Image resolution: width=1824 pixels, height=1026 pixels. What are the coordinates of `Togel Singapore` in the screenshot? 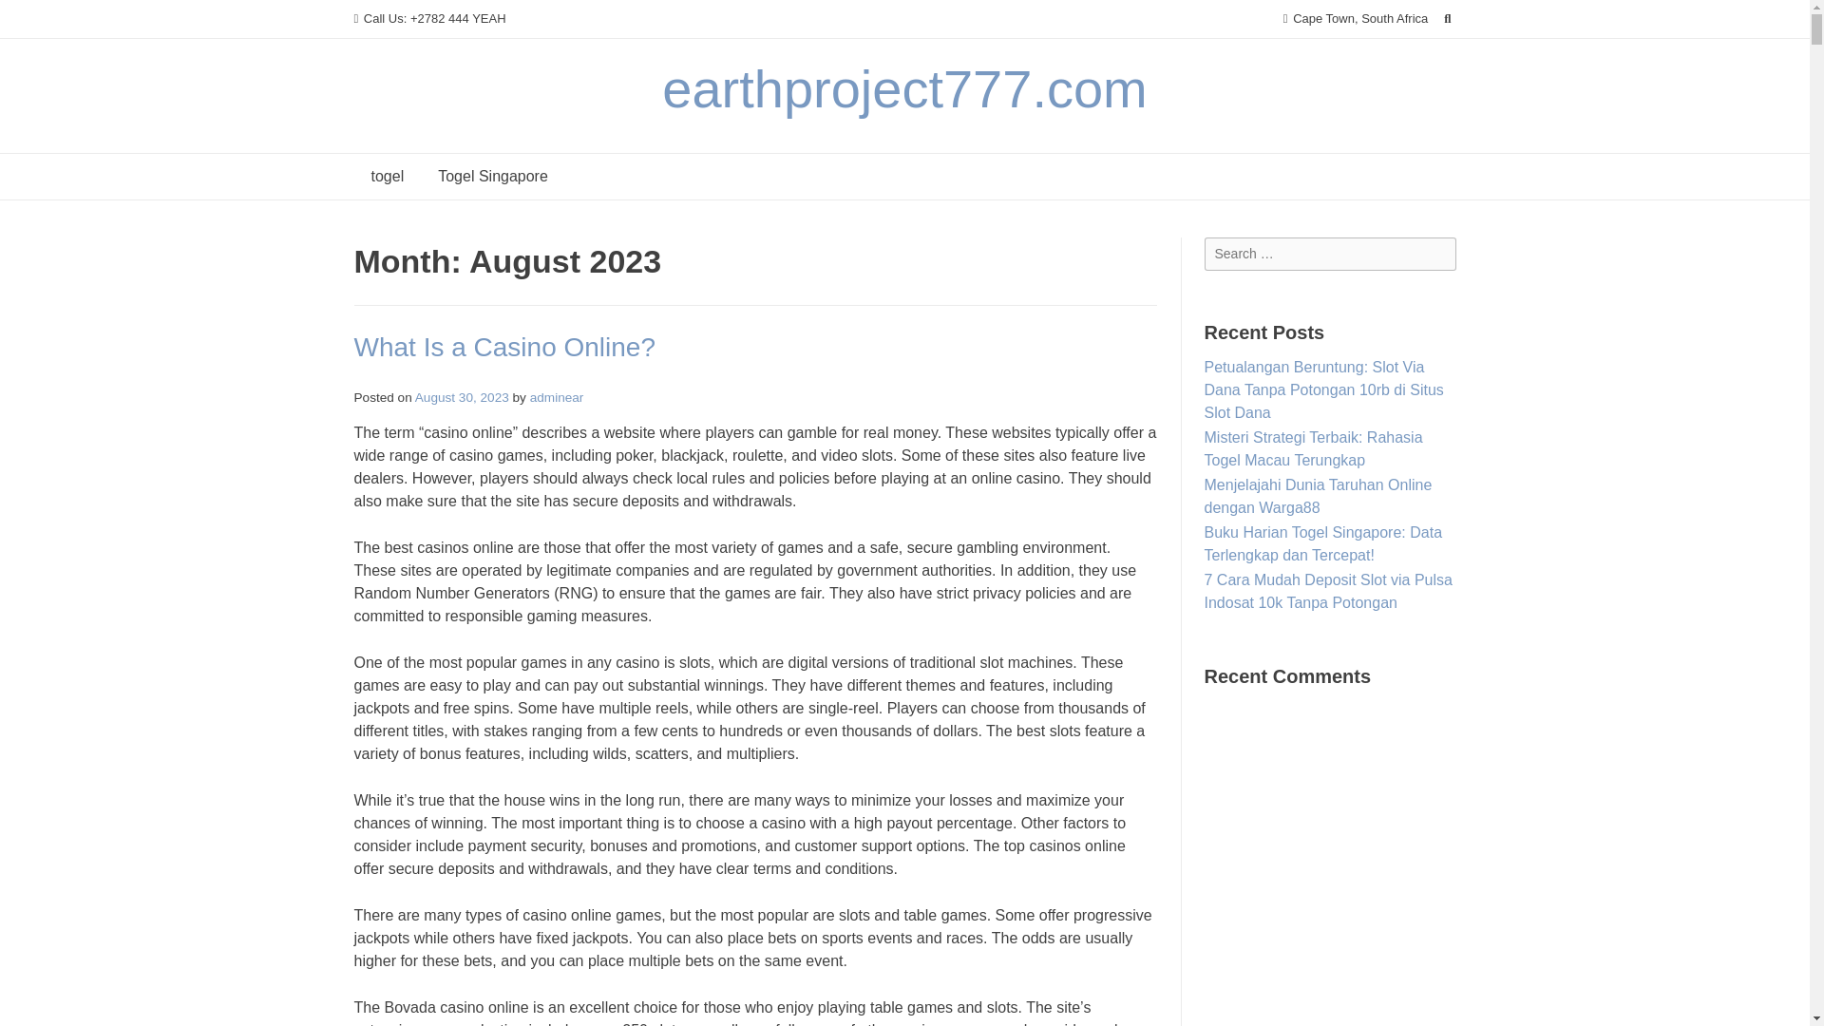 It's located at (493, 177).